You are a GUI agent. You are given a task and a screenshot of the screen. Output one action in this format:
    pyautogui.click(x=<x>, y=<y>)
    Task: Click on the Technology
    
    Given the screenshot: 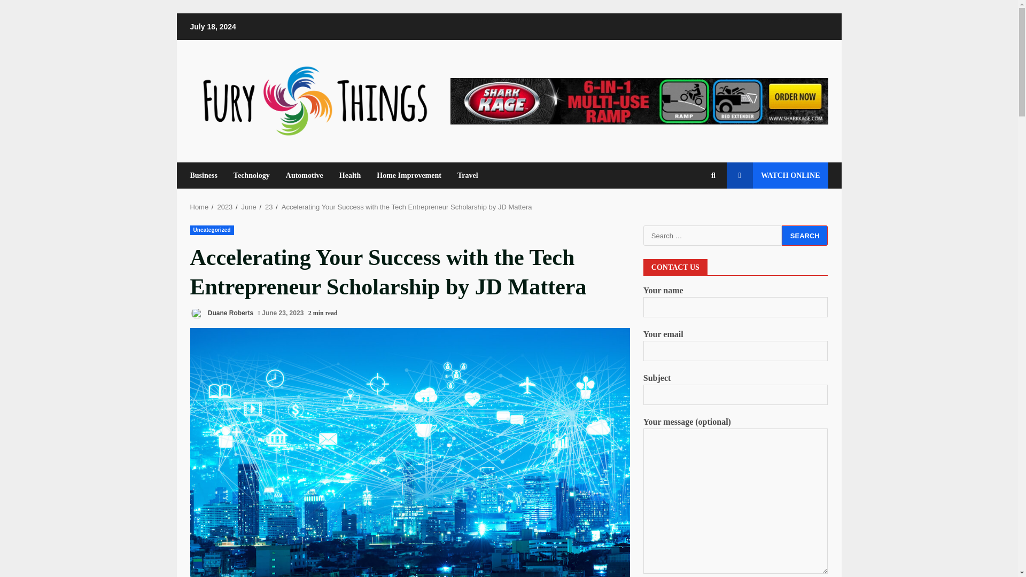 What is the action you would take?
    pyautogui.click(x=252, y=175)
    